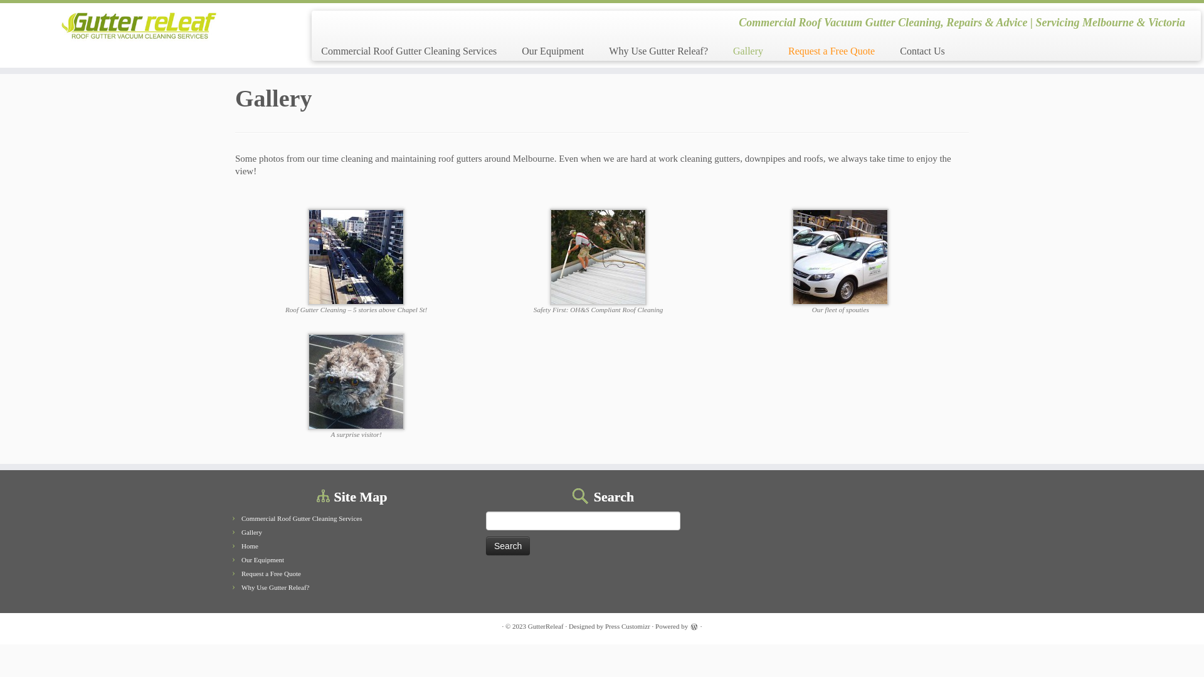 The width and height of the screenshot is (1204, 677). Describe the element at coordinates (263, 560) in the screenshot. I see `Our Equipment` at that location.